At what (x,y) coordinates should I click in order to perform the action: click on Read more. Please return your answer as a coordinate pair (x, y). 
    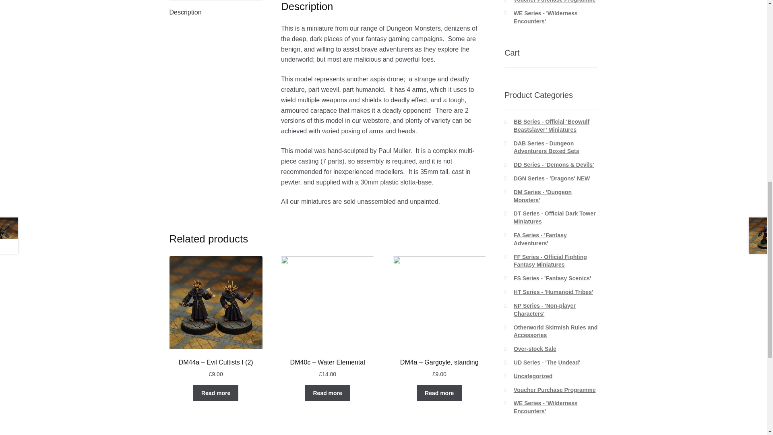
    Looking at the image, I should click on (216, 393).